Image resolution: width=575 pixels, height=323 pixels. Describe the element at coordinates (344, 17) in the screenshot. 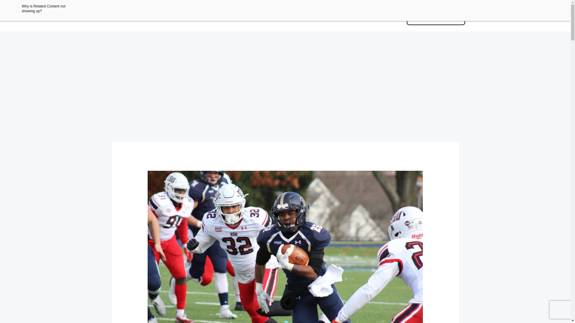

I see `LinkedIn optimization` at that location.